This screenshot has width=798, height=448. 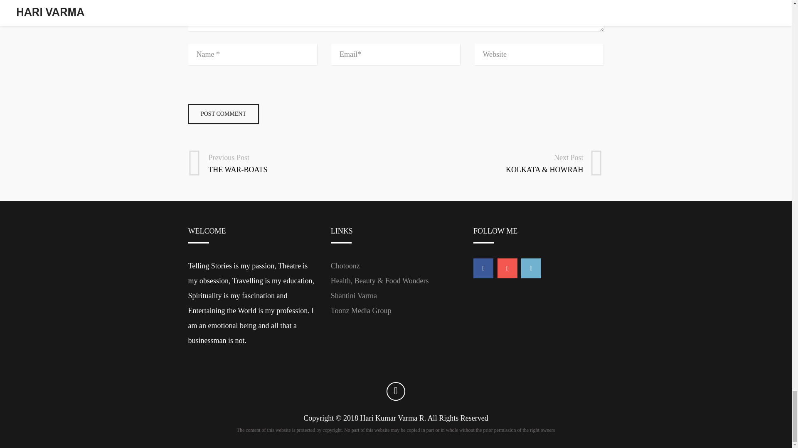 What do you see at coordinates (483, 268) in the screenshot?
I see `Facebook` at bounding box center [483, 268].